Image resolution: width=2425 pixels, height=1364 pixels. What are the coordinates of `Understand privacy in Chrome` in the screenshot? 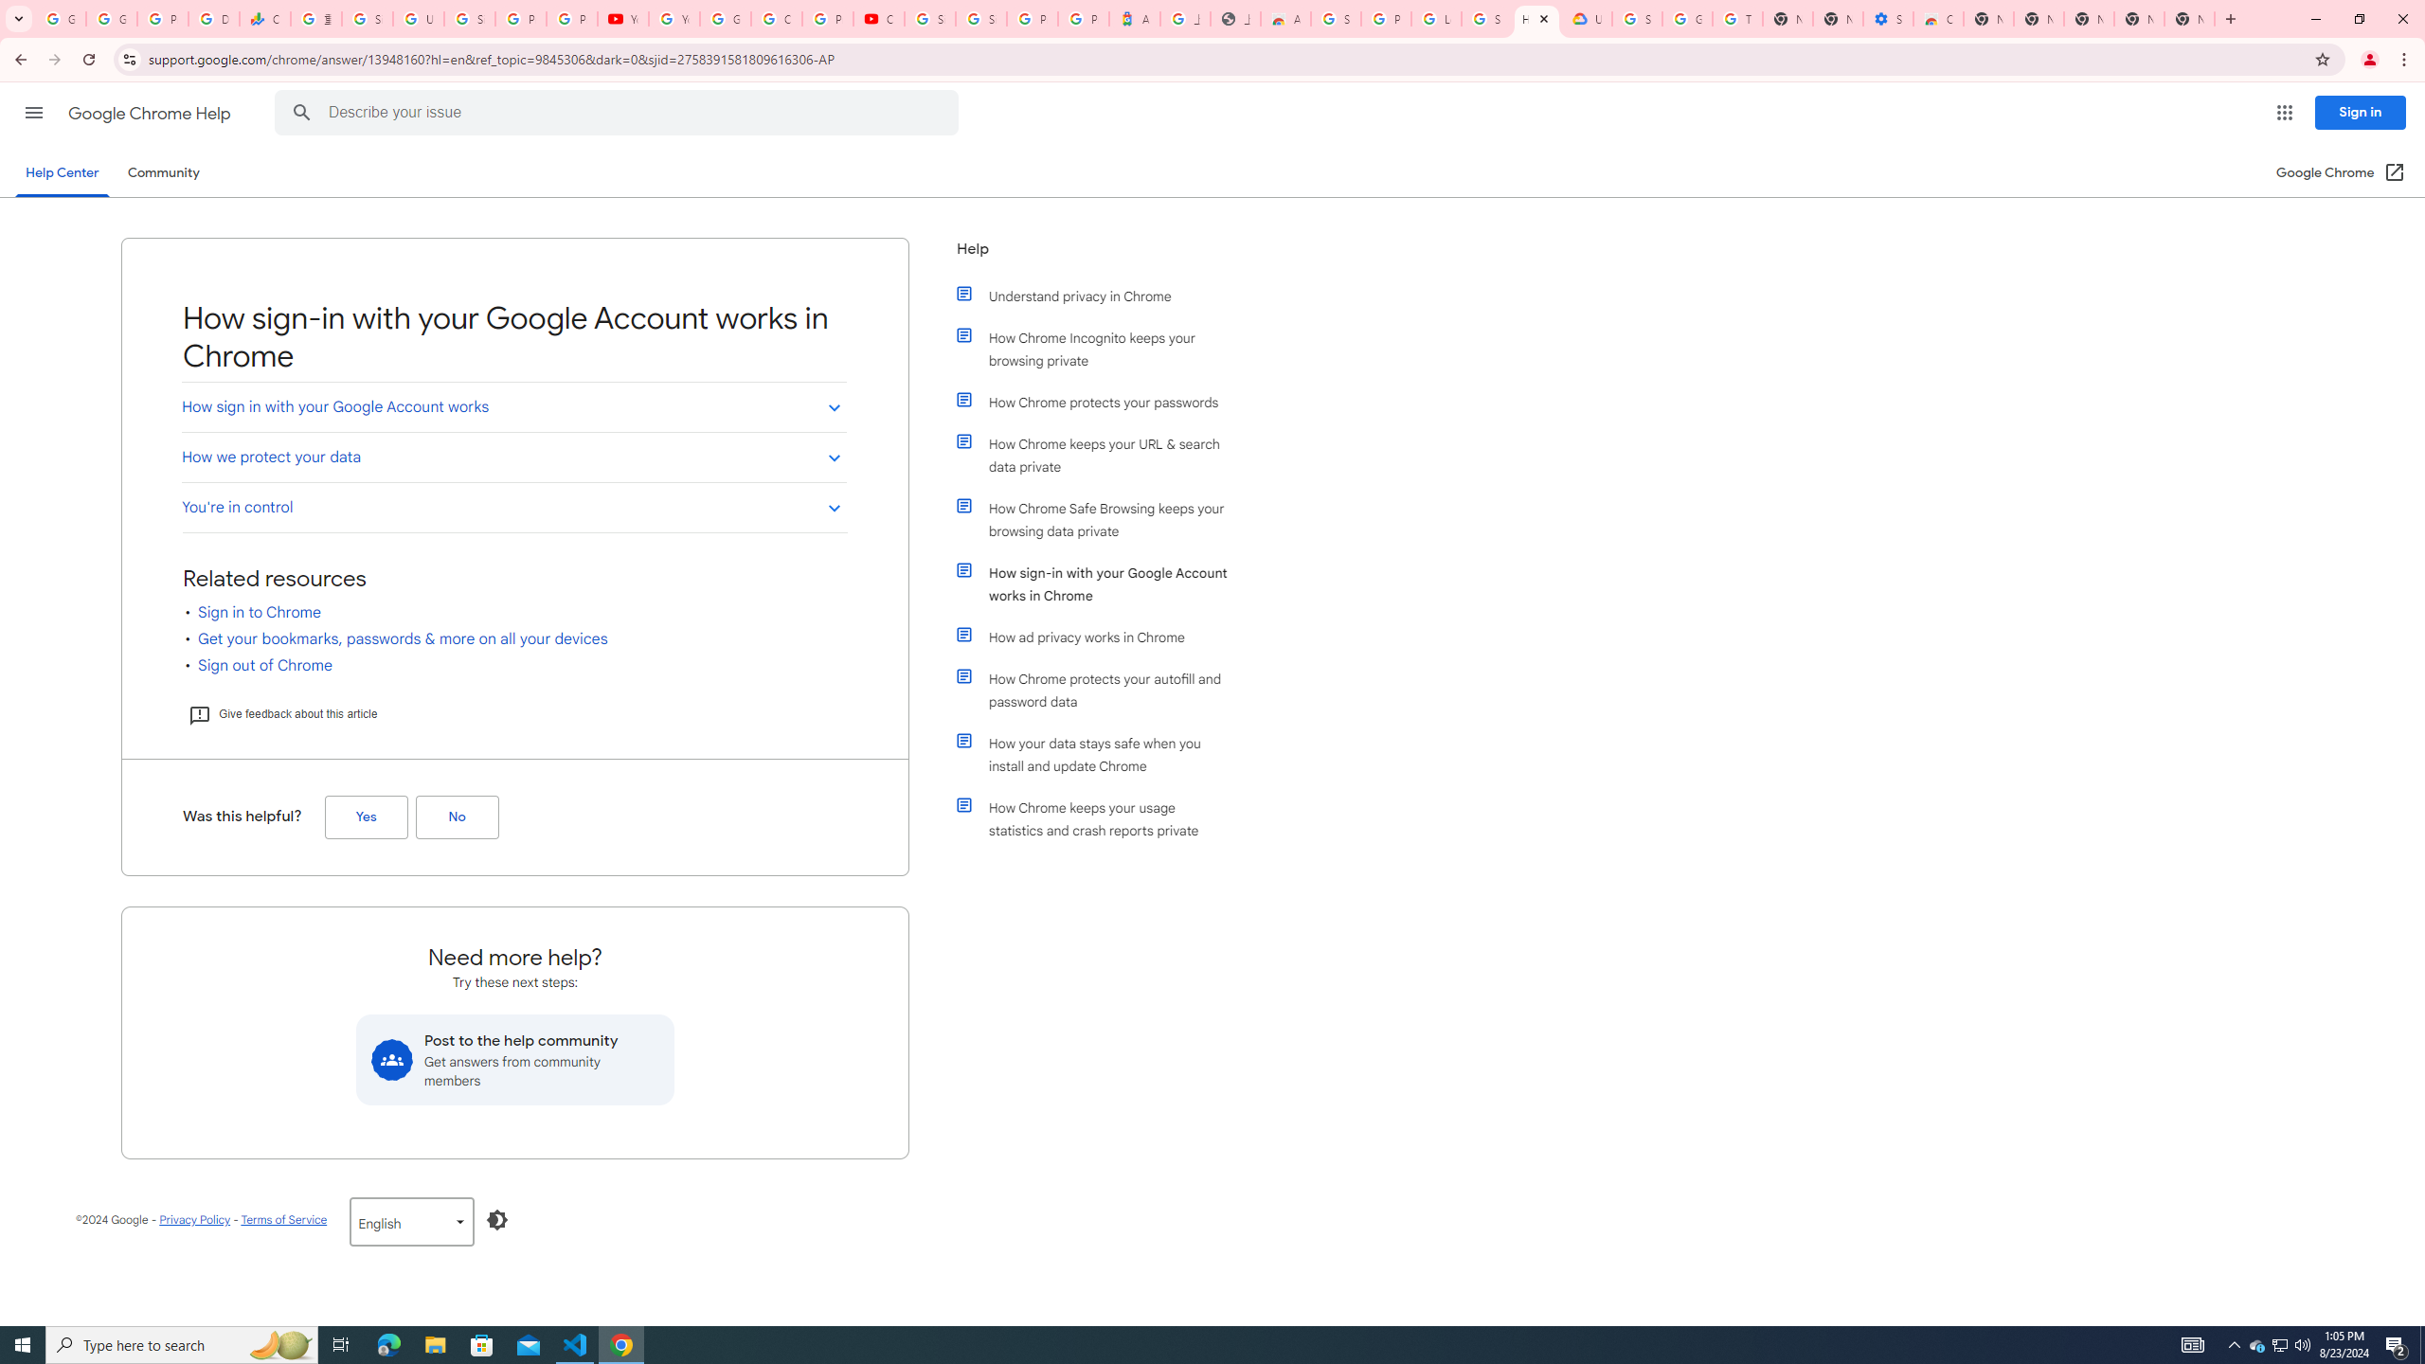 It's located at (1102, 296).